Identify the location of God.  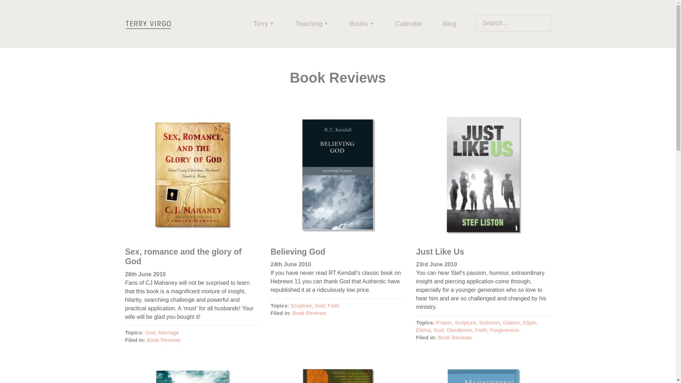
(150, 332).